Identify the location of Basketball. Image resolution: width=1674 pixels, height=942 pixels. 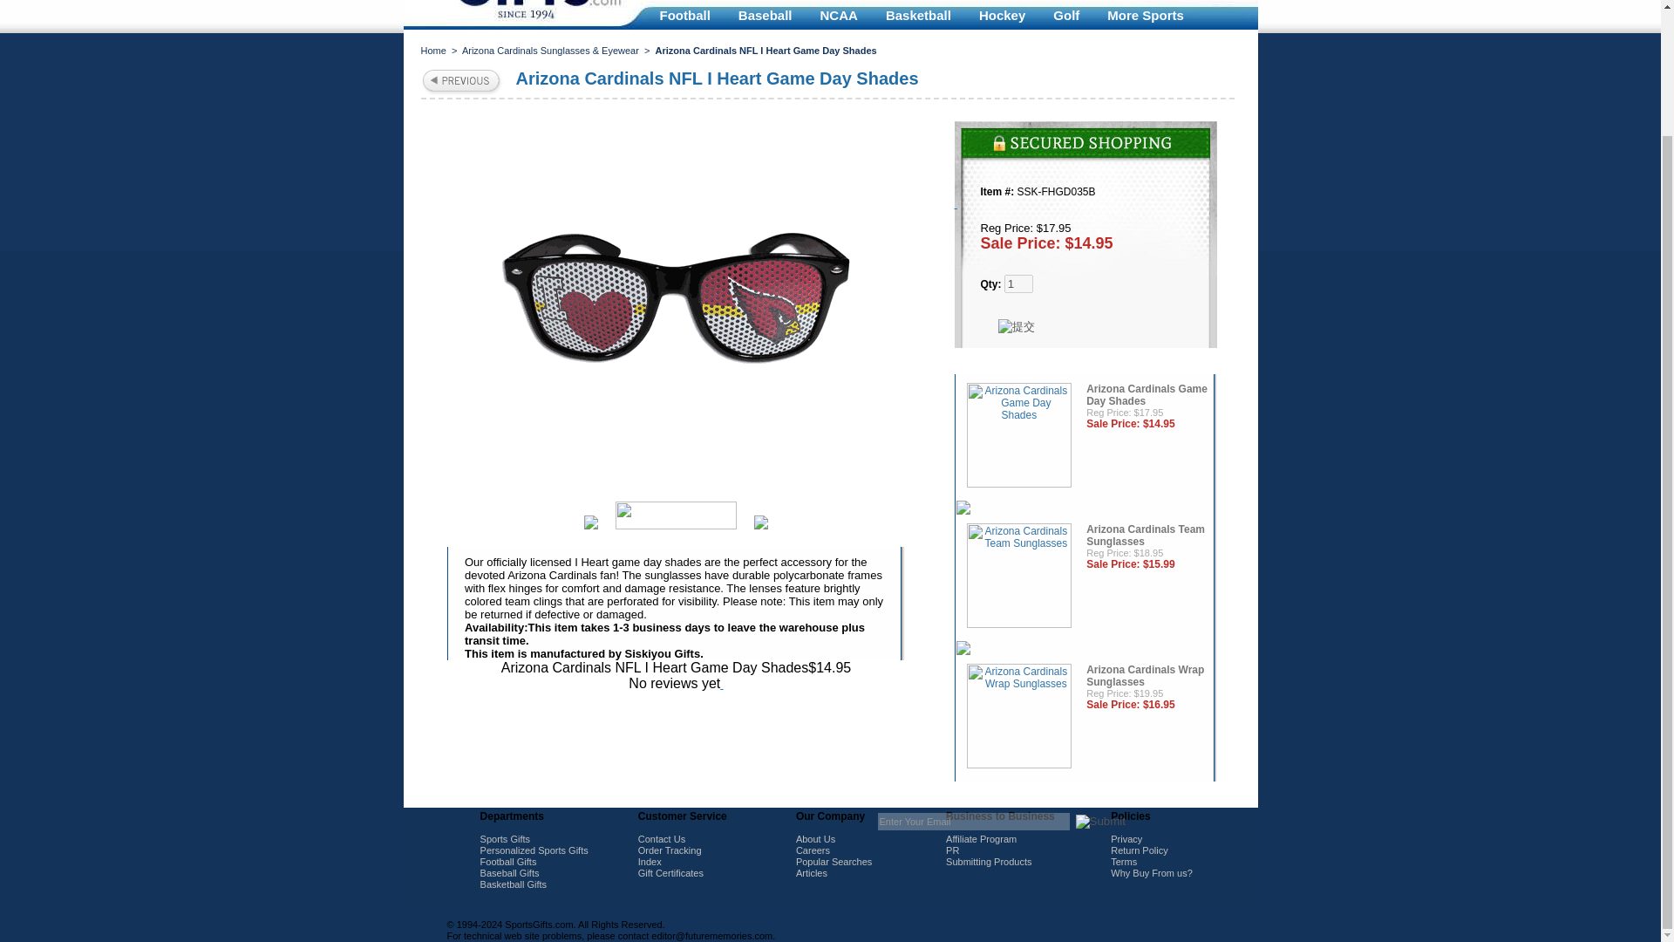
(919, 15).